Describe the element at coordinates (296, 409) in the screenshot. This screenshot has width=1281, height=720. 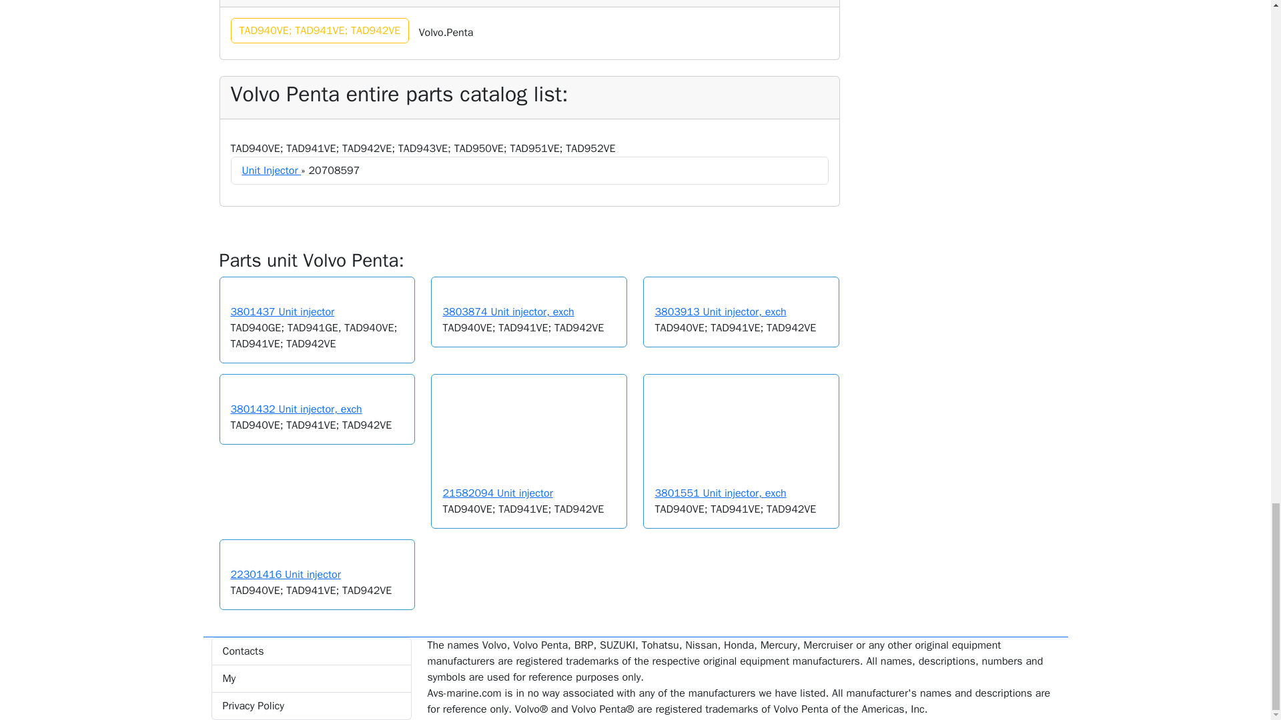
I see `3801432 Unit injector, exch` at that location.